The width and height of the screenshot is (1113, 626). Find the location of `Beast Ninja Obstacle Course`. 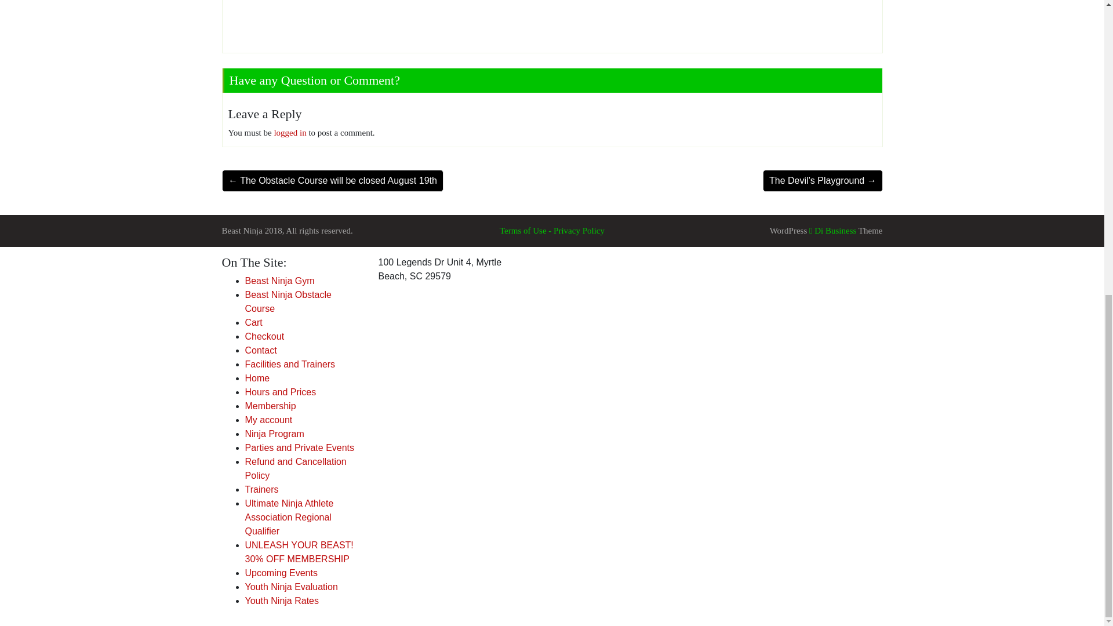

Beast Ninja Obstacle Course is located at coordinates (288, 301).